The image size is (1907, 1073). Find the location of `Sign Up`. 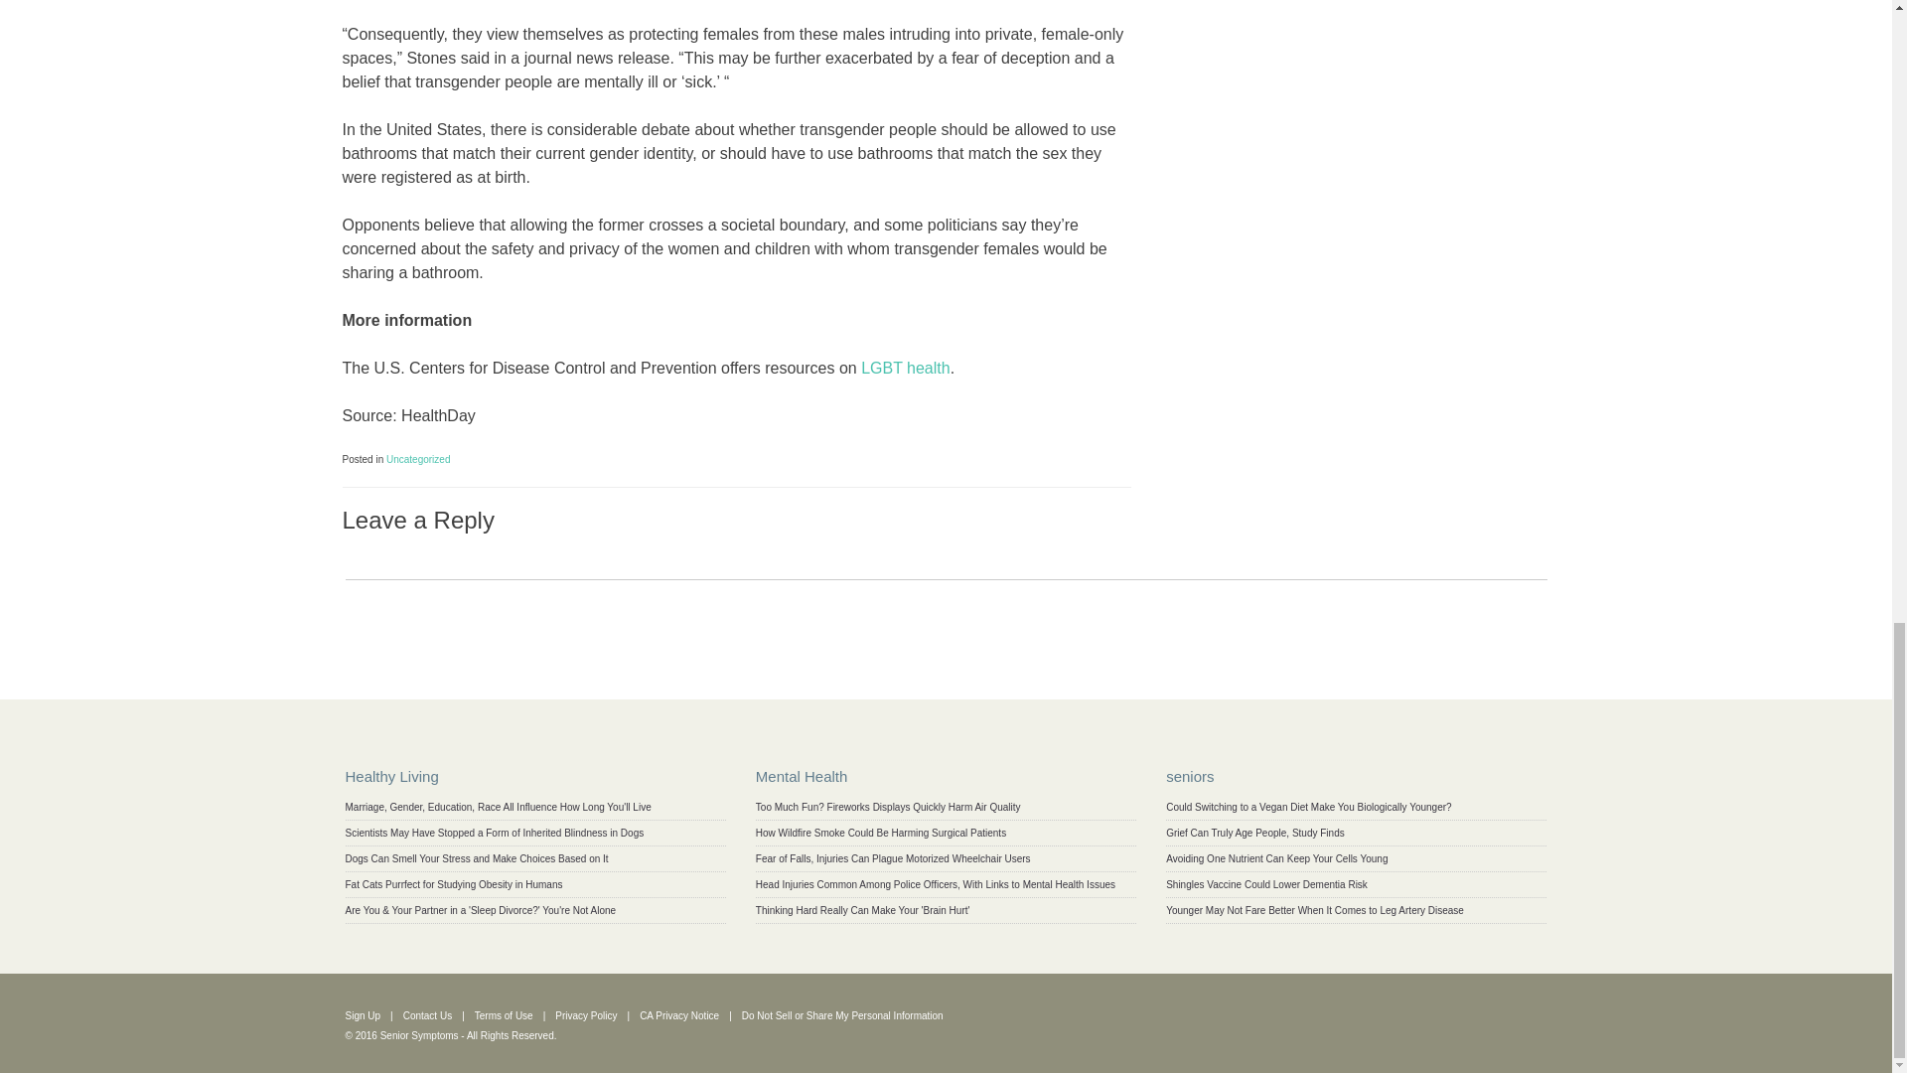

Sign Up is located at coordinates (364, 1015).